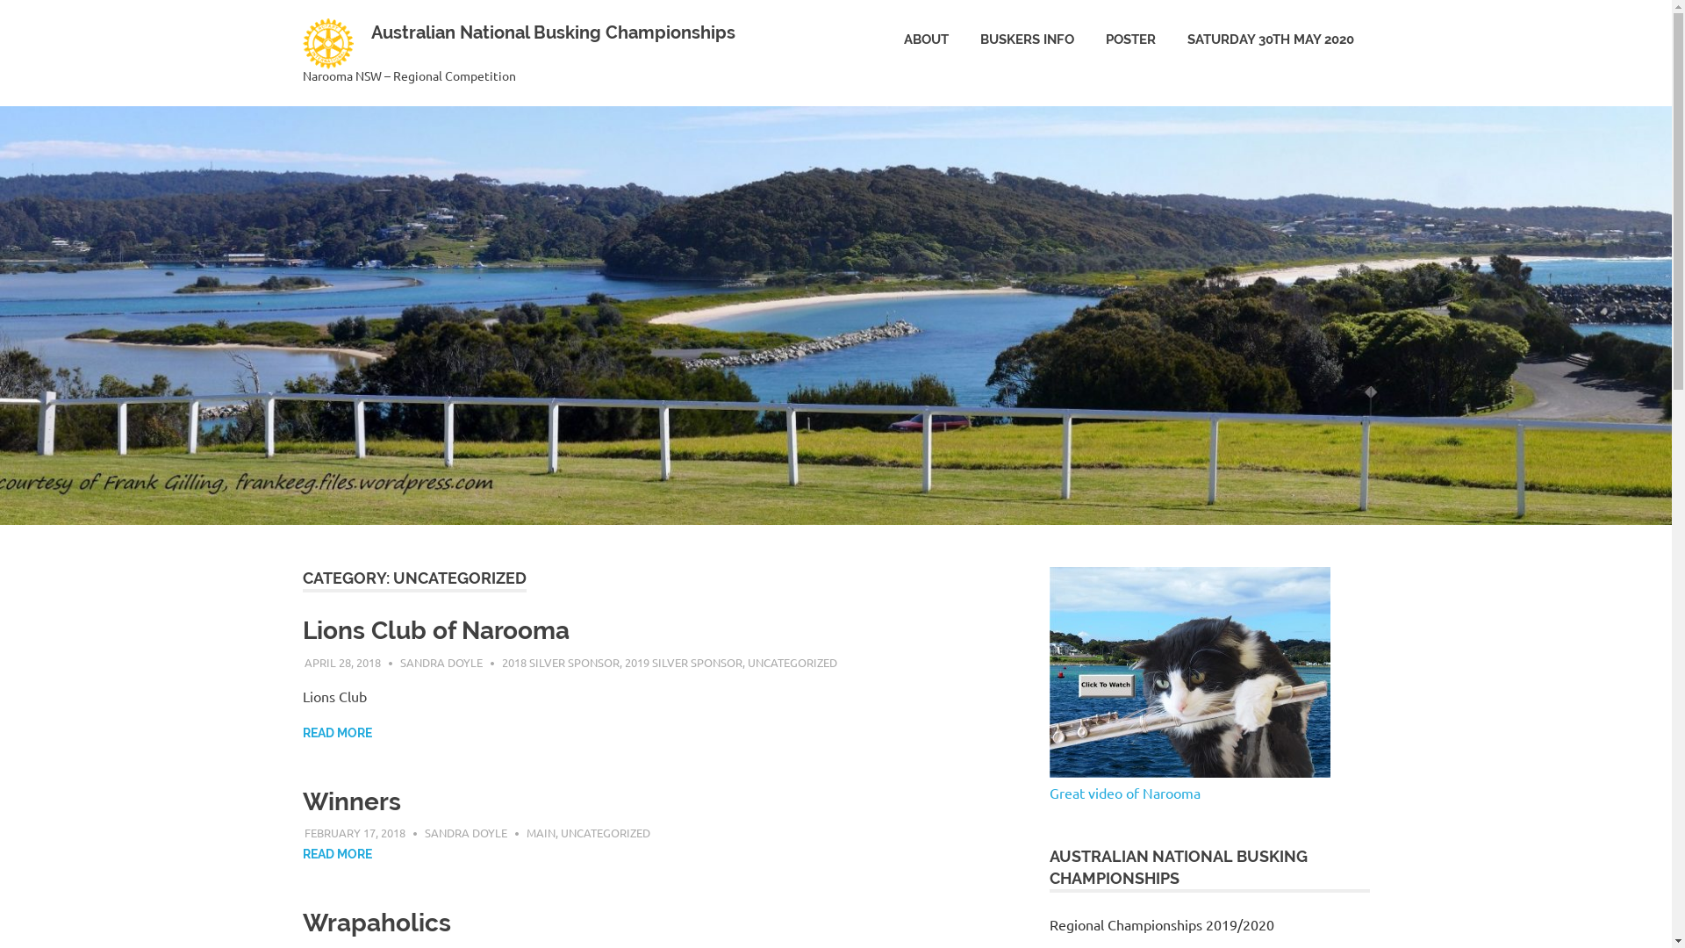  Describe the element at coordinates (351, 802) in the screenshot. I see `Winners` at that location.